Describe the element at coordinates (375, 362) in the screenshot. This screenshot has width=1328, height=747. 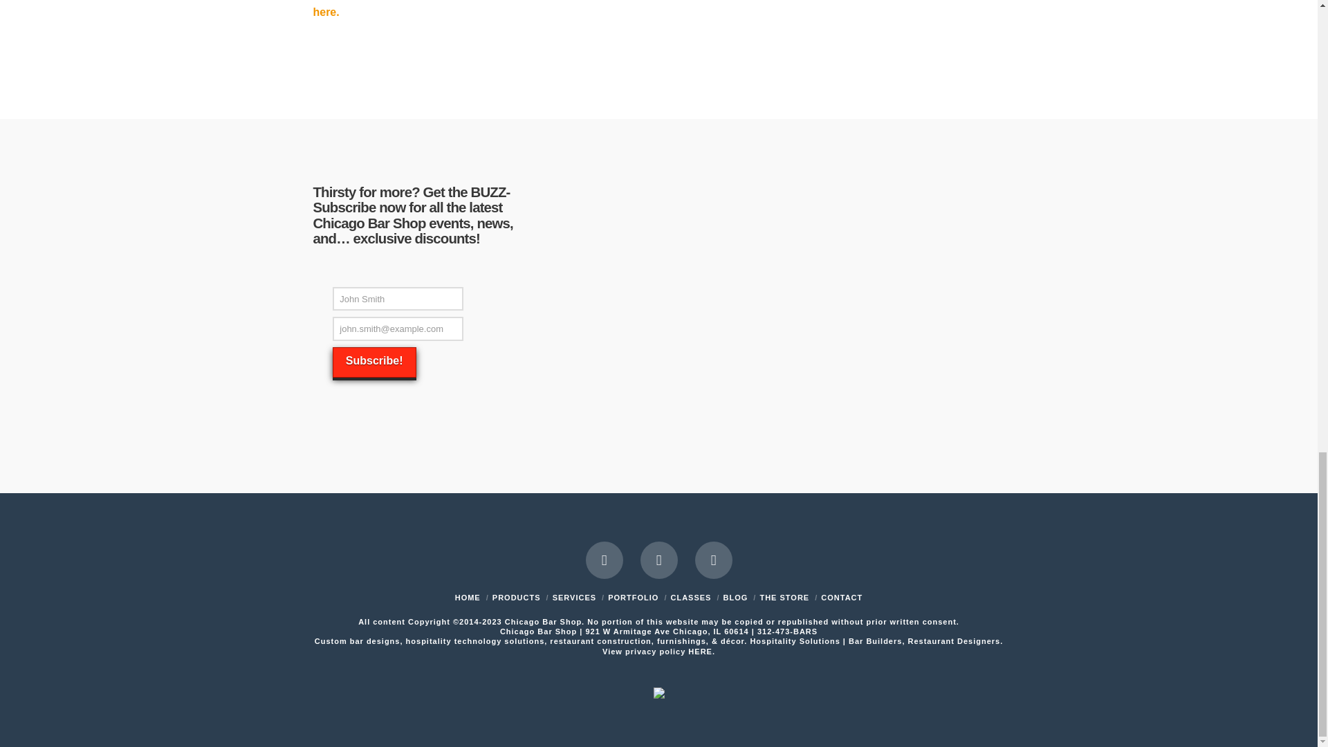
I see `Subscribe!` at that location.